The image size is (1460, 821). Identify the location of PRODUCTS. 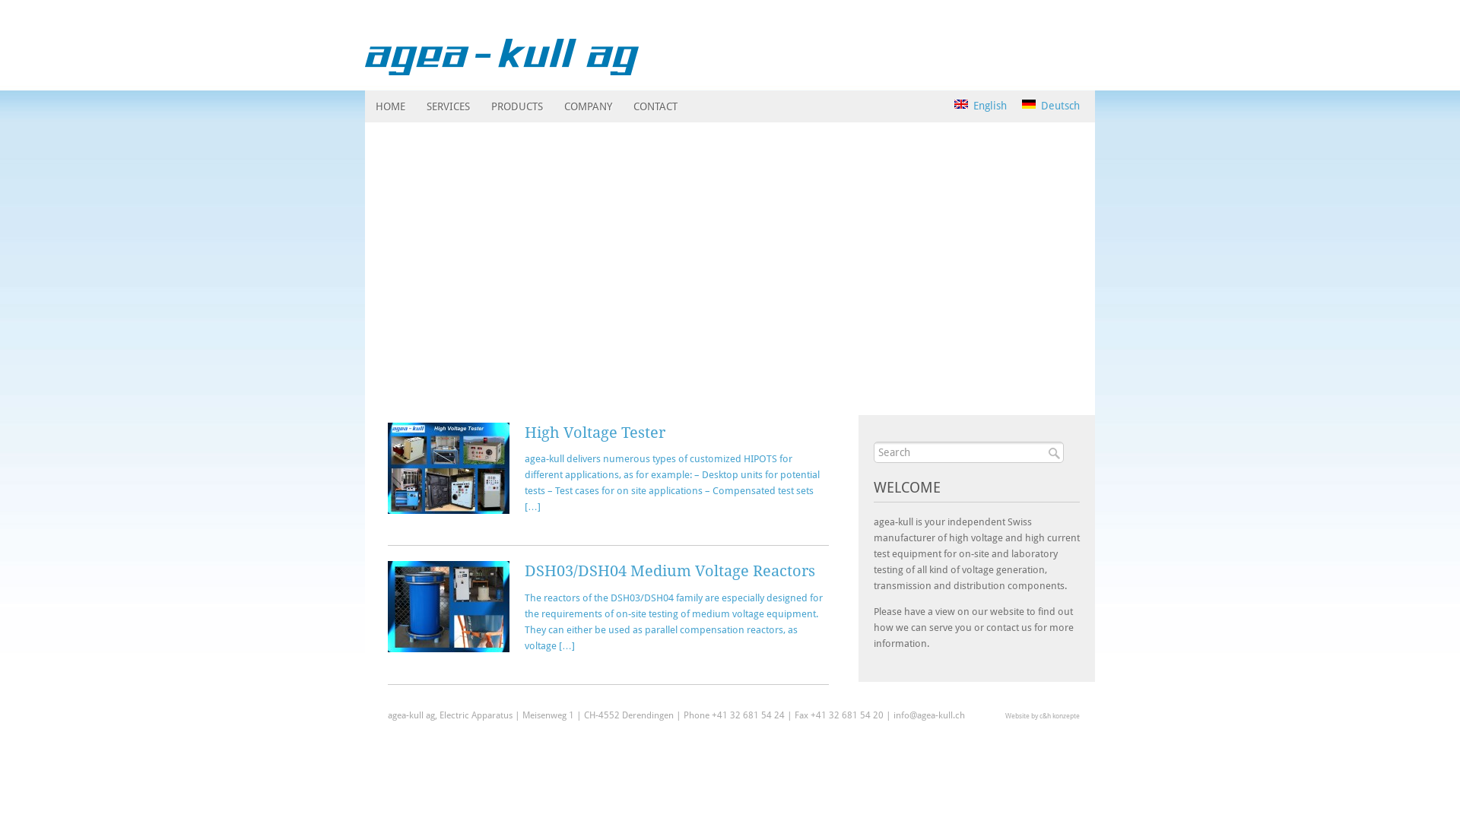
(517, 106).